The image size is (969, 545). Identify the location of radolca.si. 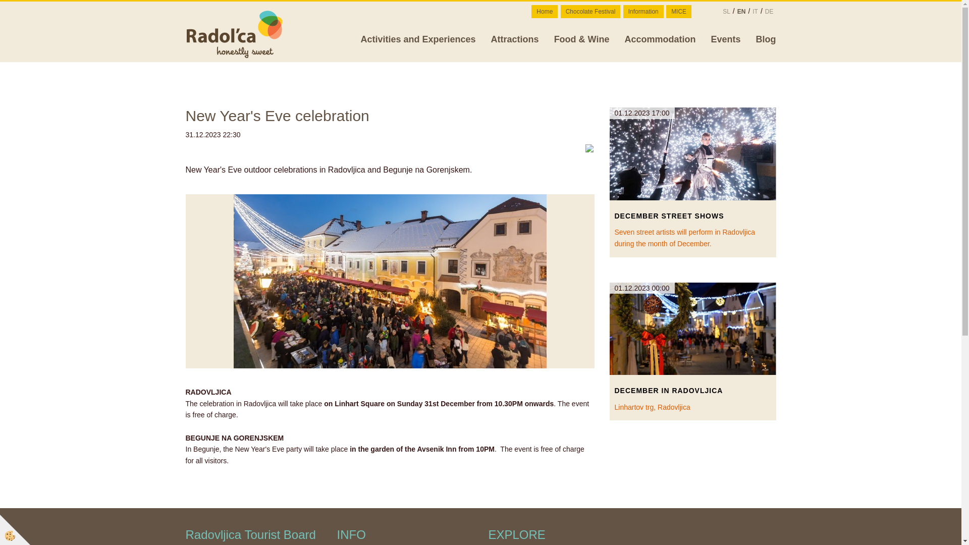
(236, 33).